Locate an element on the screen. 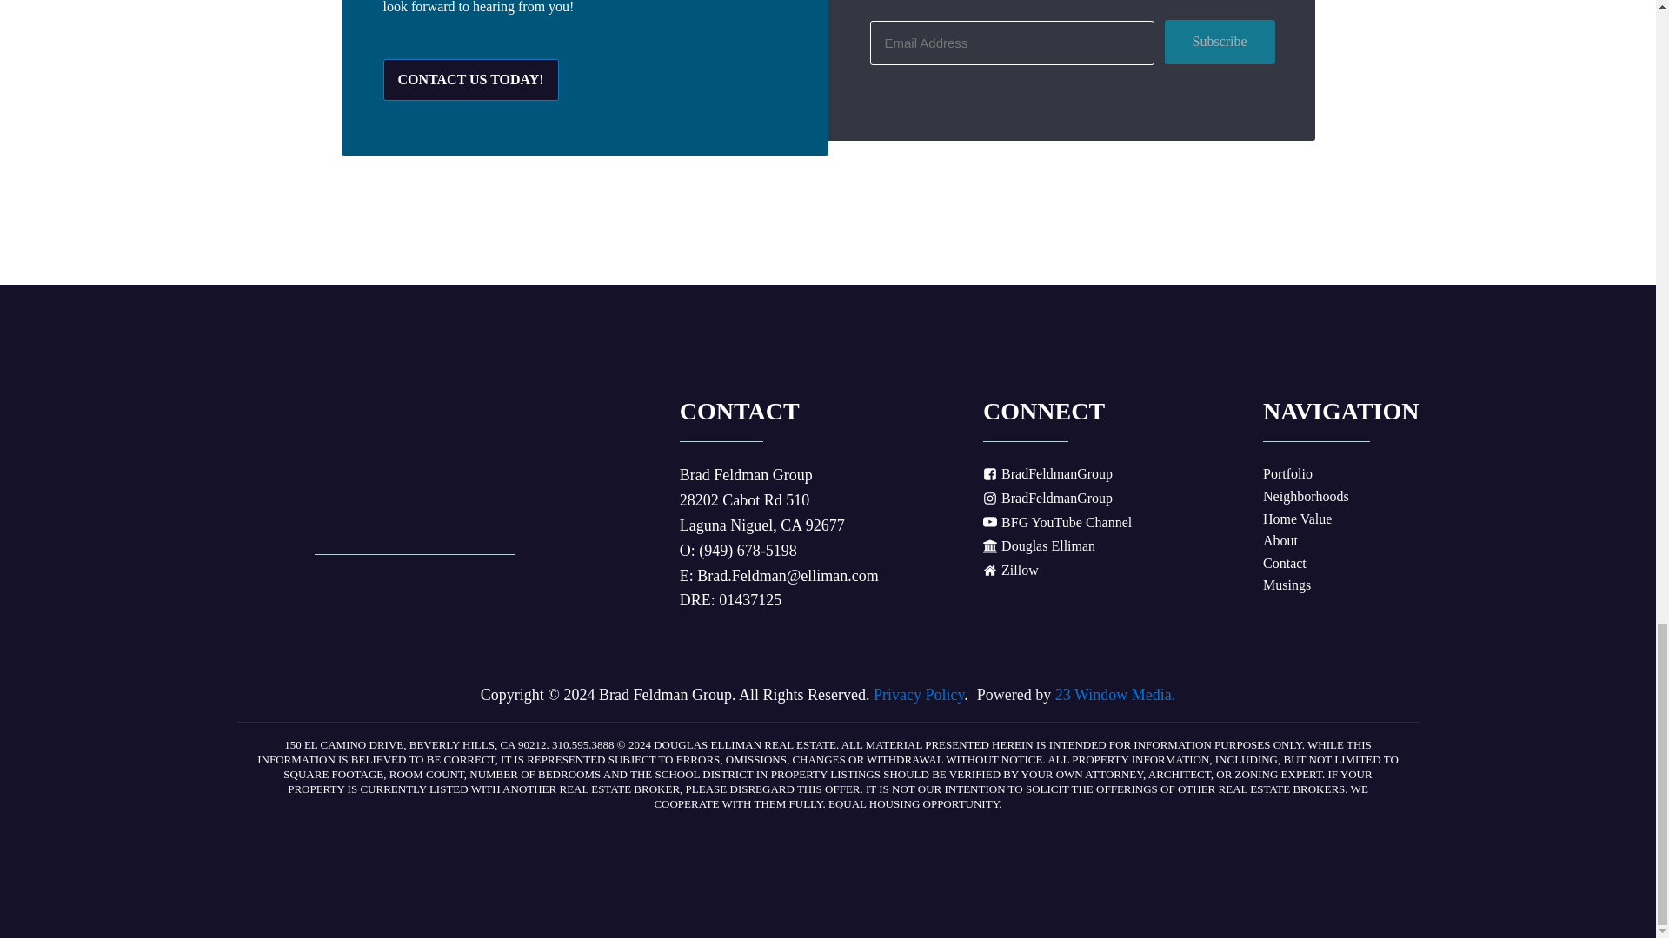  About is located at coordinates (1280, 541).